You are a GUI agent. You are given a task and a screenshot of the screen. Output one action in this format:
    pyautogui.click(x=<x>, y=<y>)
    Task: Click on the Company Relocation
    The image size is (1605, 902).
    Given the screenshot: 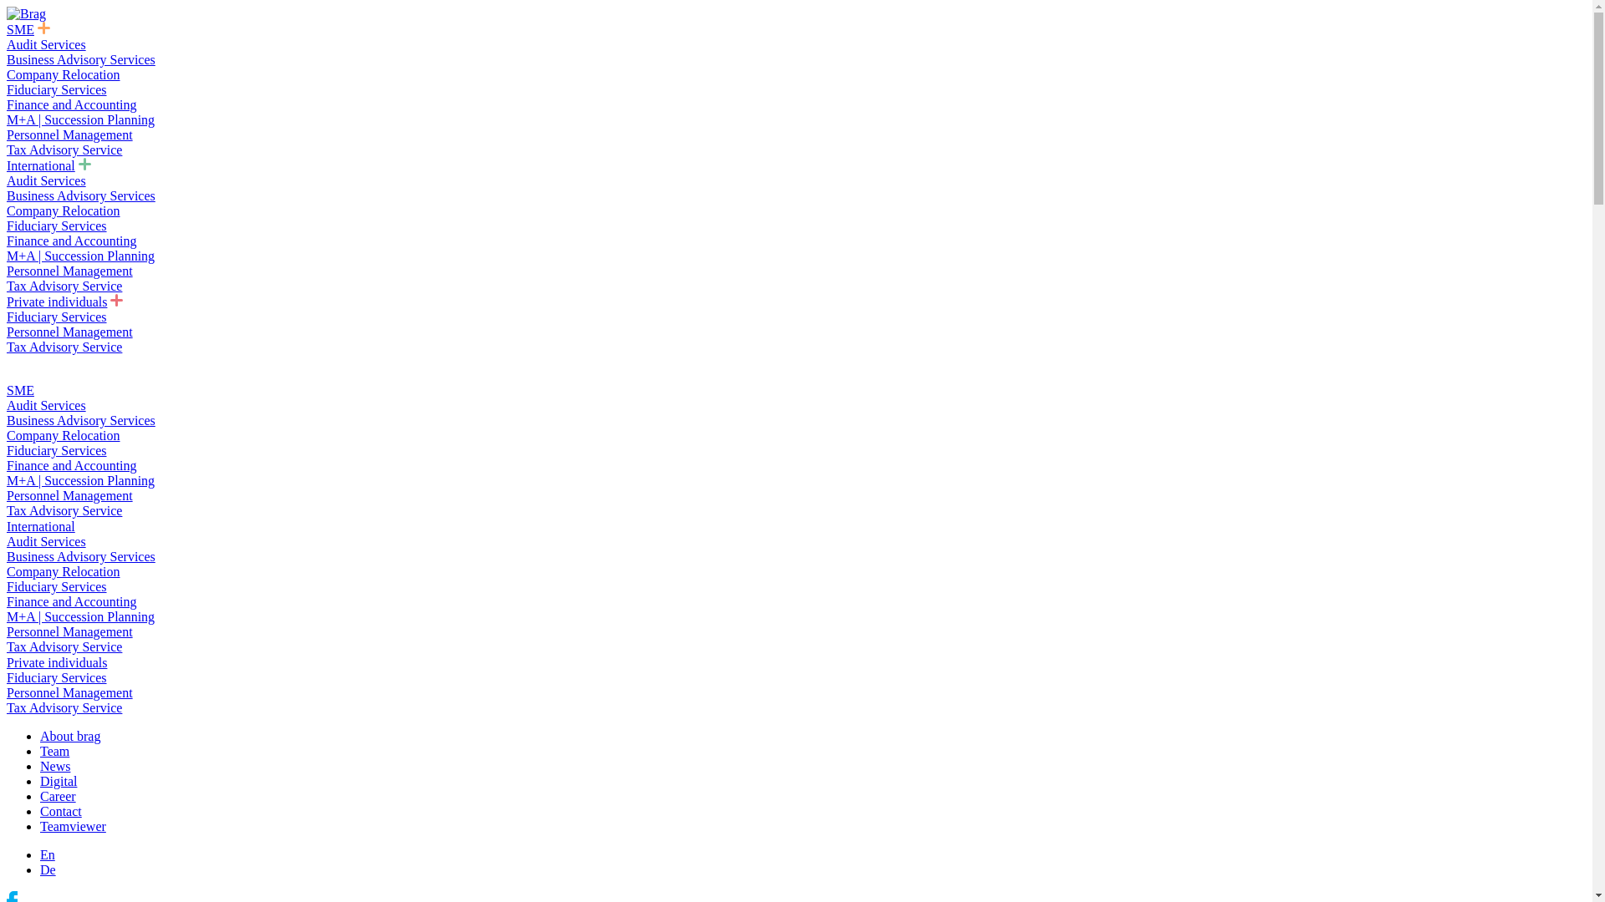 What is the action you would take?
    pyautogui.click(x=64, y=436)
    